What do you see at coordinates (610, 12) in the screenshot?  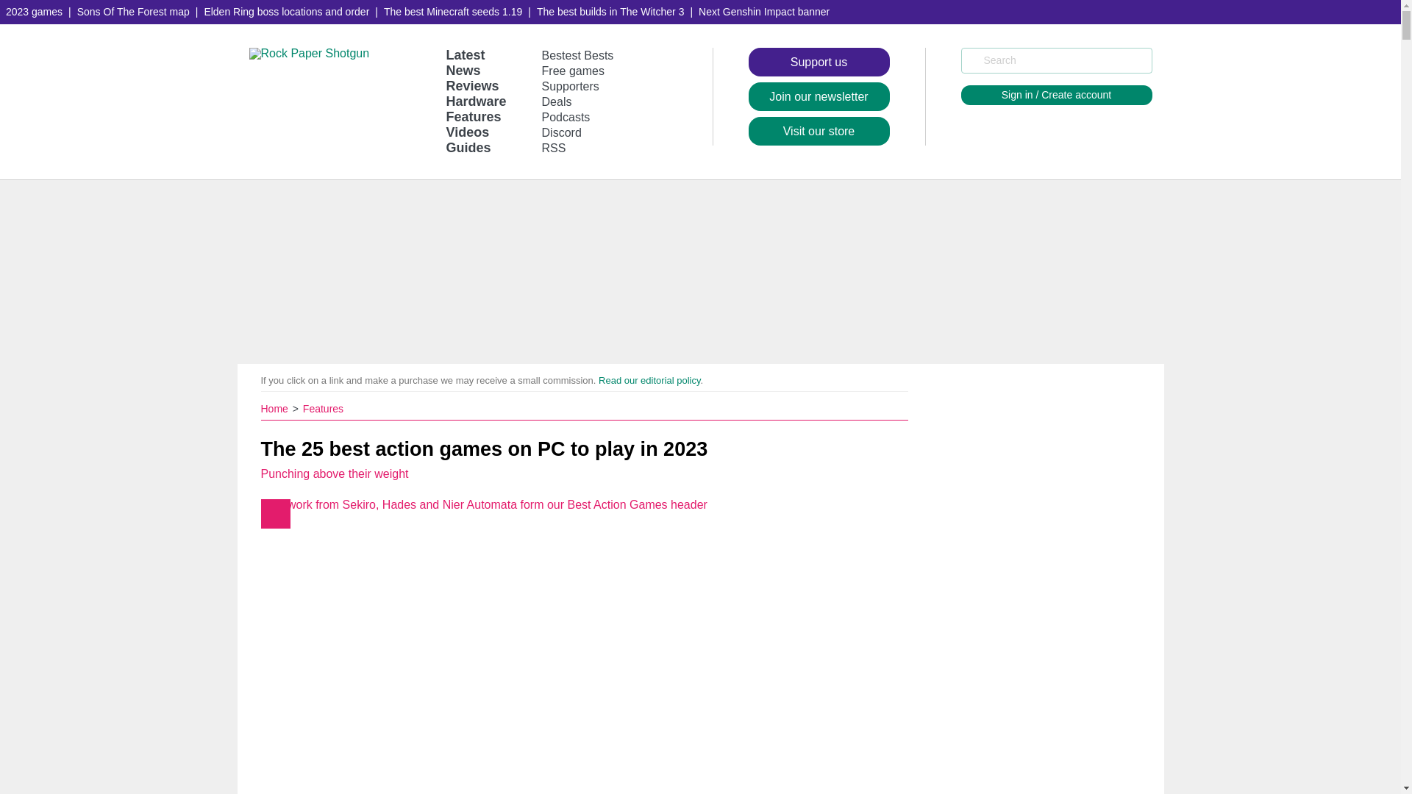 I see `The best builds in The Witcher 3` at bounding box center [610, 12].